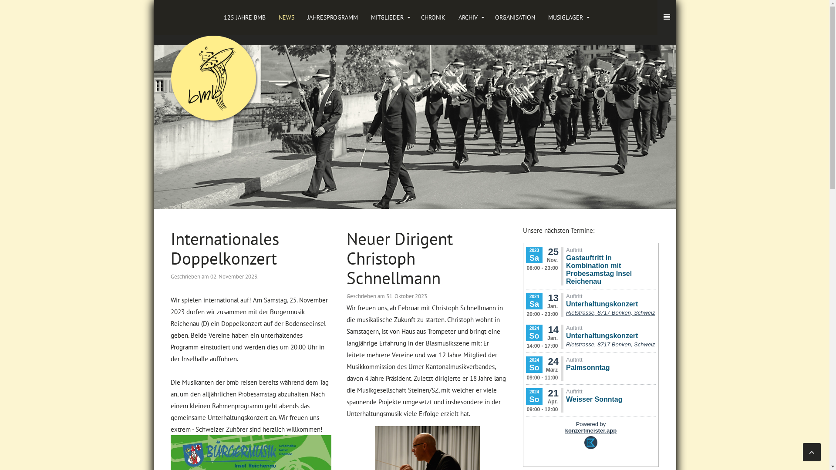 The height and width of the screenshot is (470, 836). Describe the element at coordinates (470, 17) in the screenshot. I see `ARCHIV` at that location.